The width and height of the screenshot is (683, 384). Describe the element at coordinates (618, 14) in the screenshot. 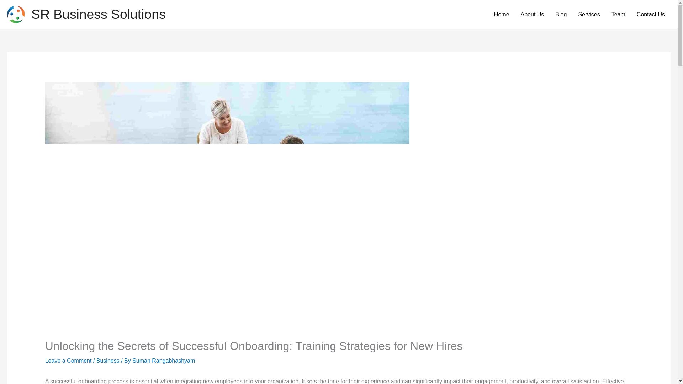

I see `Team` at that location.